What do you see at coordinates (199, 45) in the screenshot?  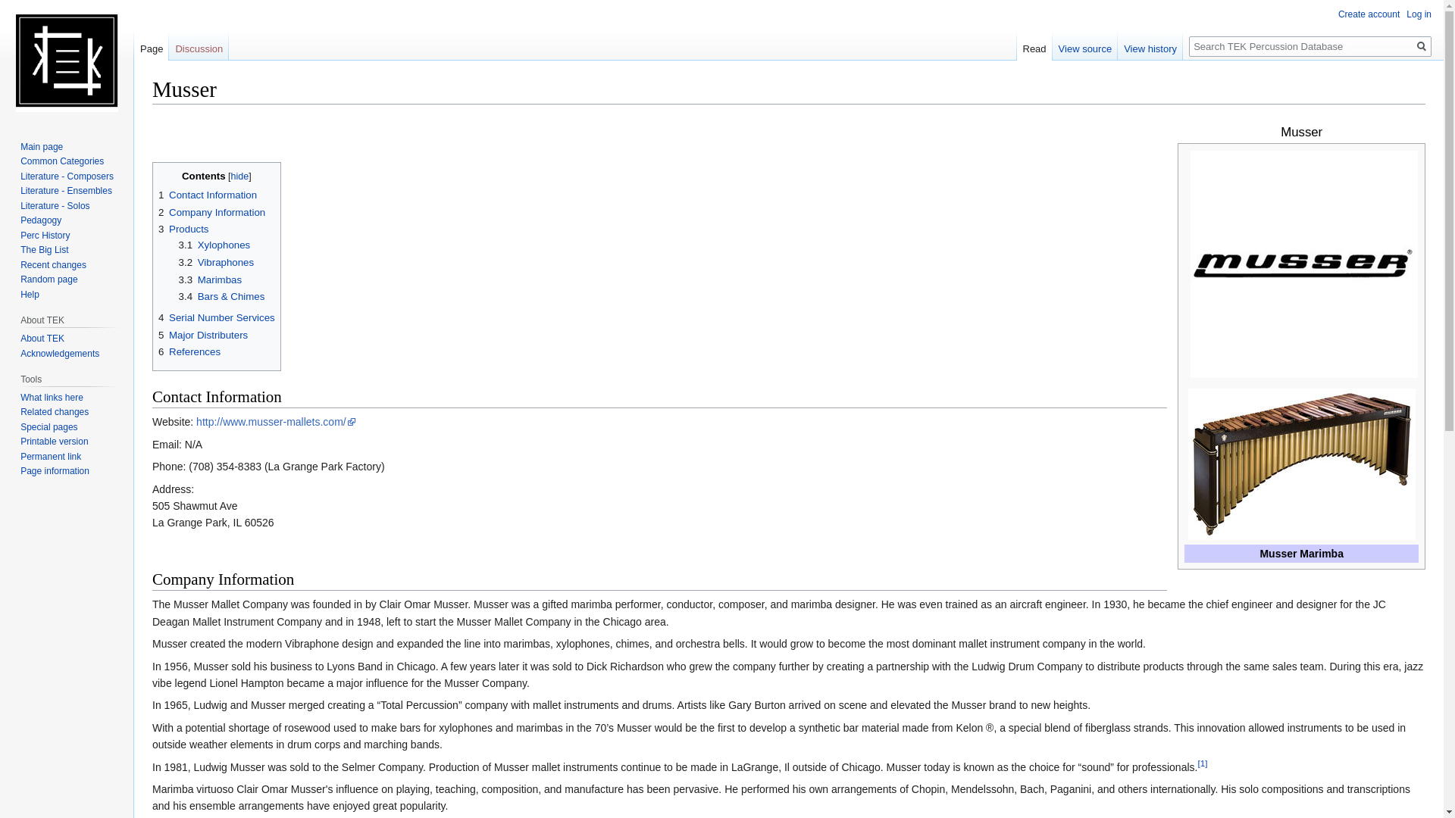 I see `Discussion` at bounding box center [199, 45].